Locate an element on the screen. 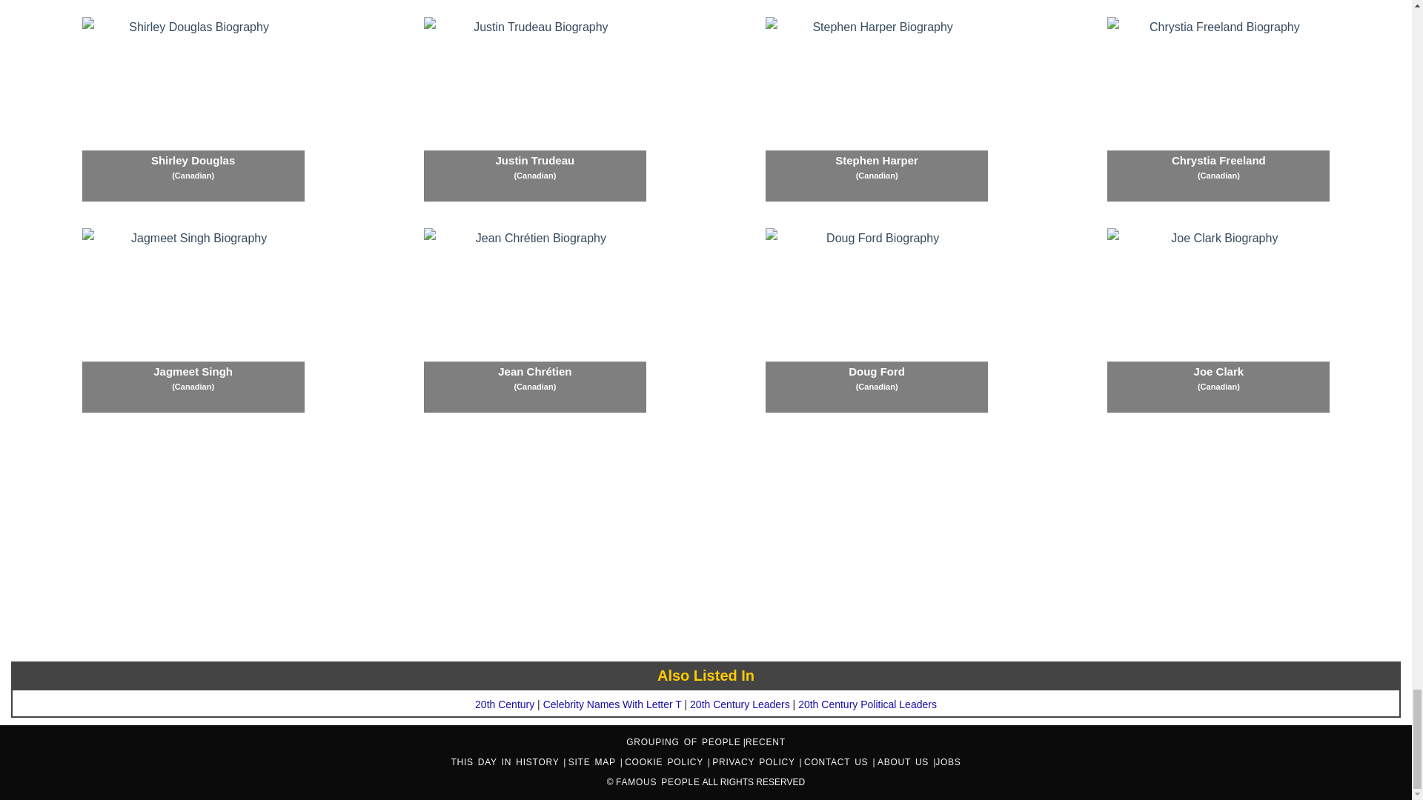 This screenshot has height=800, width=1423. Justin Trudeau is located at coordinates (535, 110).